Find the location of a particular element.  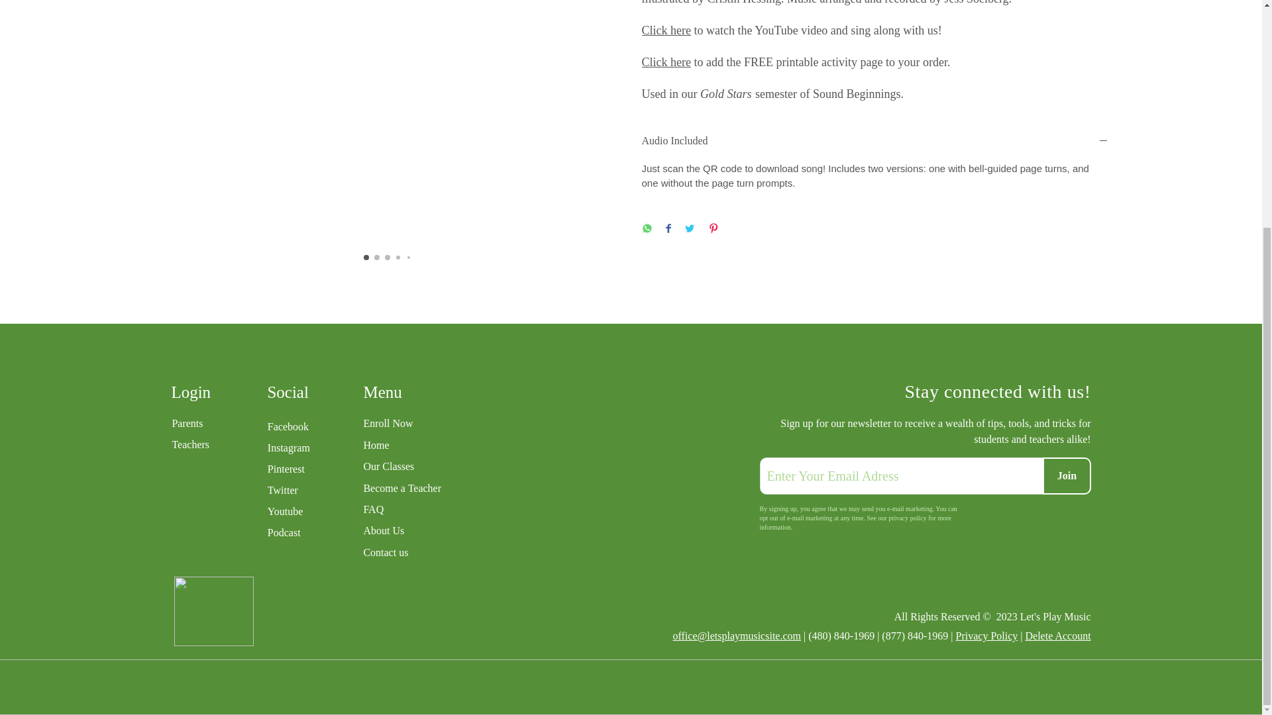

Home is located at coordinates (429, 445).